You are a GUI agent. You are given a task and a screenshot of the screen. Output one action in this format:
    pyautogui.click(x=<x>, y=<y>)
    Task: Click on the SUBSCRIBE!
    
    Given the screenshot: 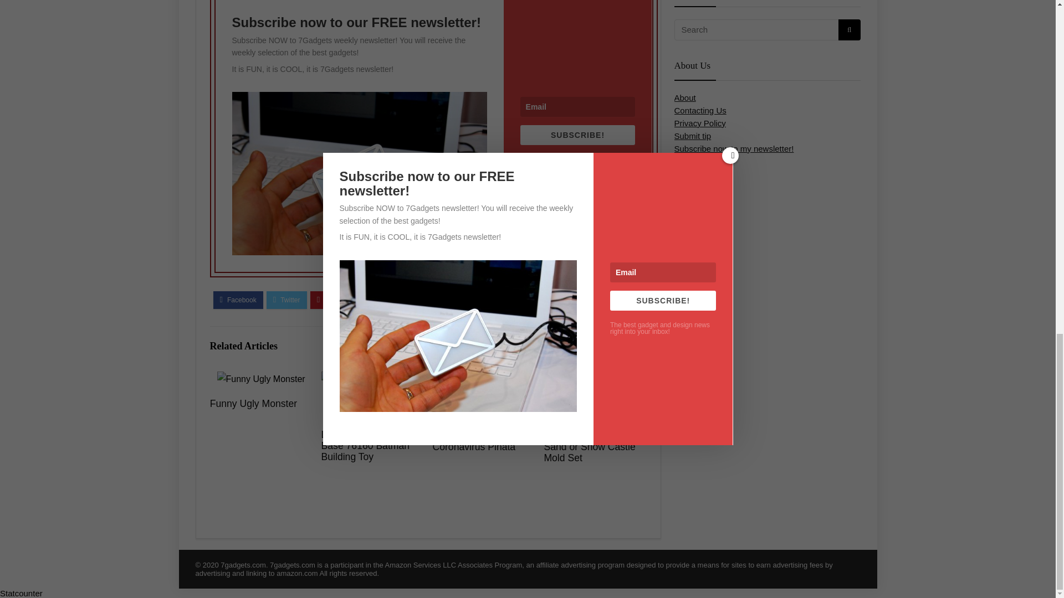 What is the action you would take?
    pyautogui.click(x=577, y=135)
    